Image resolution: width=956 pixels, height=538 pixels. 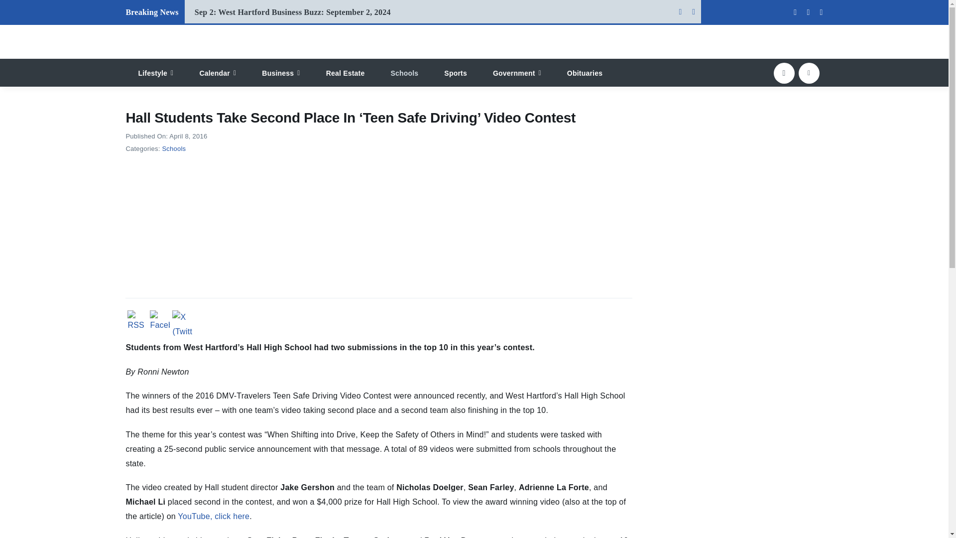 I want to click on Calendar, so click(x=217, y=72).